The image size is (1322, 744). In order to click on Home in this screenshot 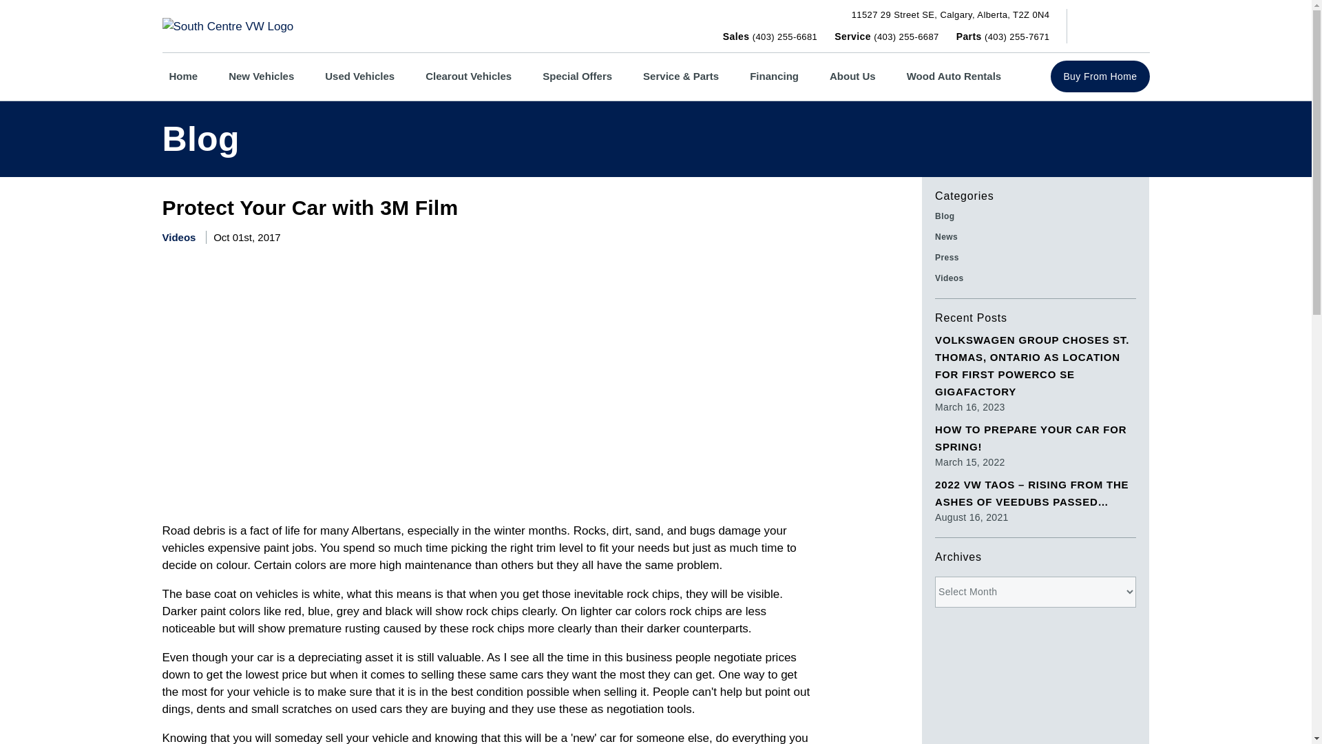, I will do `click(577, 76)`.